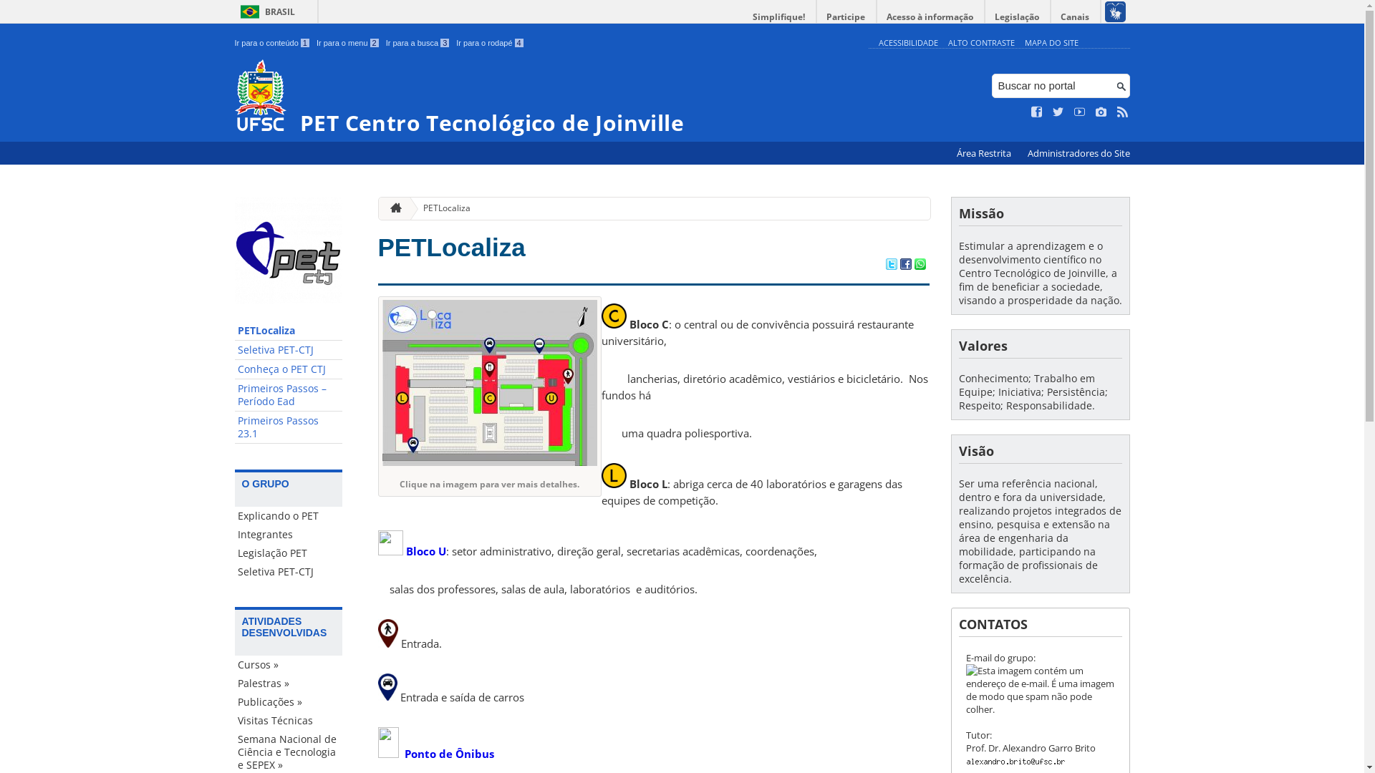 The image size is (1375, 773). What do you see at coordinates (1101, 112) in the screenshot?
I see `Veja no Instagram` at bounding box center [1101, 112].